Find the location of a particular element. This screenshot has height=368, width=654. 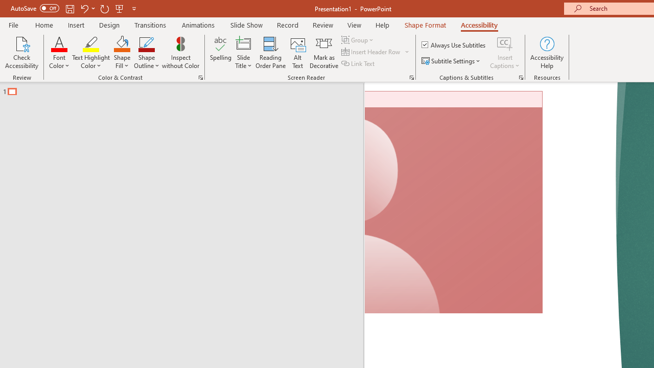

Always Use Subtitles is located at coordinates (454, 45).